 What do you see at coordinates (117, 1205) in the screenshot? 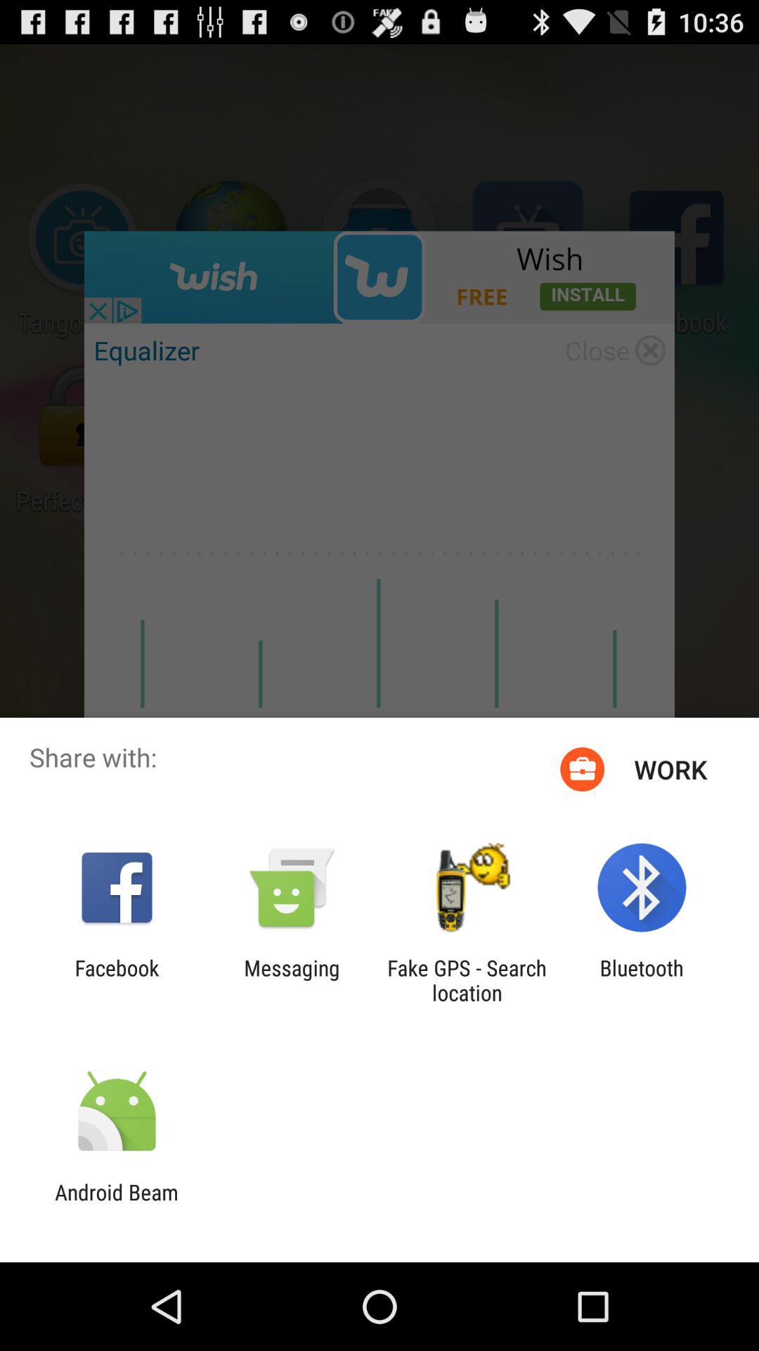
I see `click the android beam` at bounding box center [117, 1205].